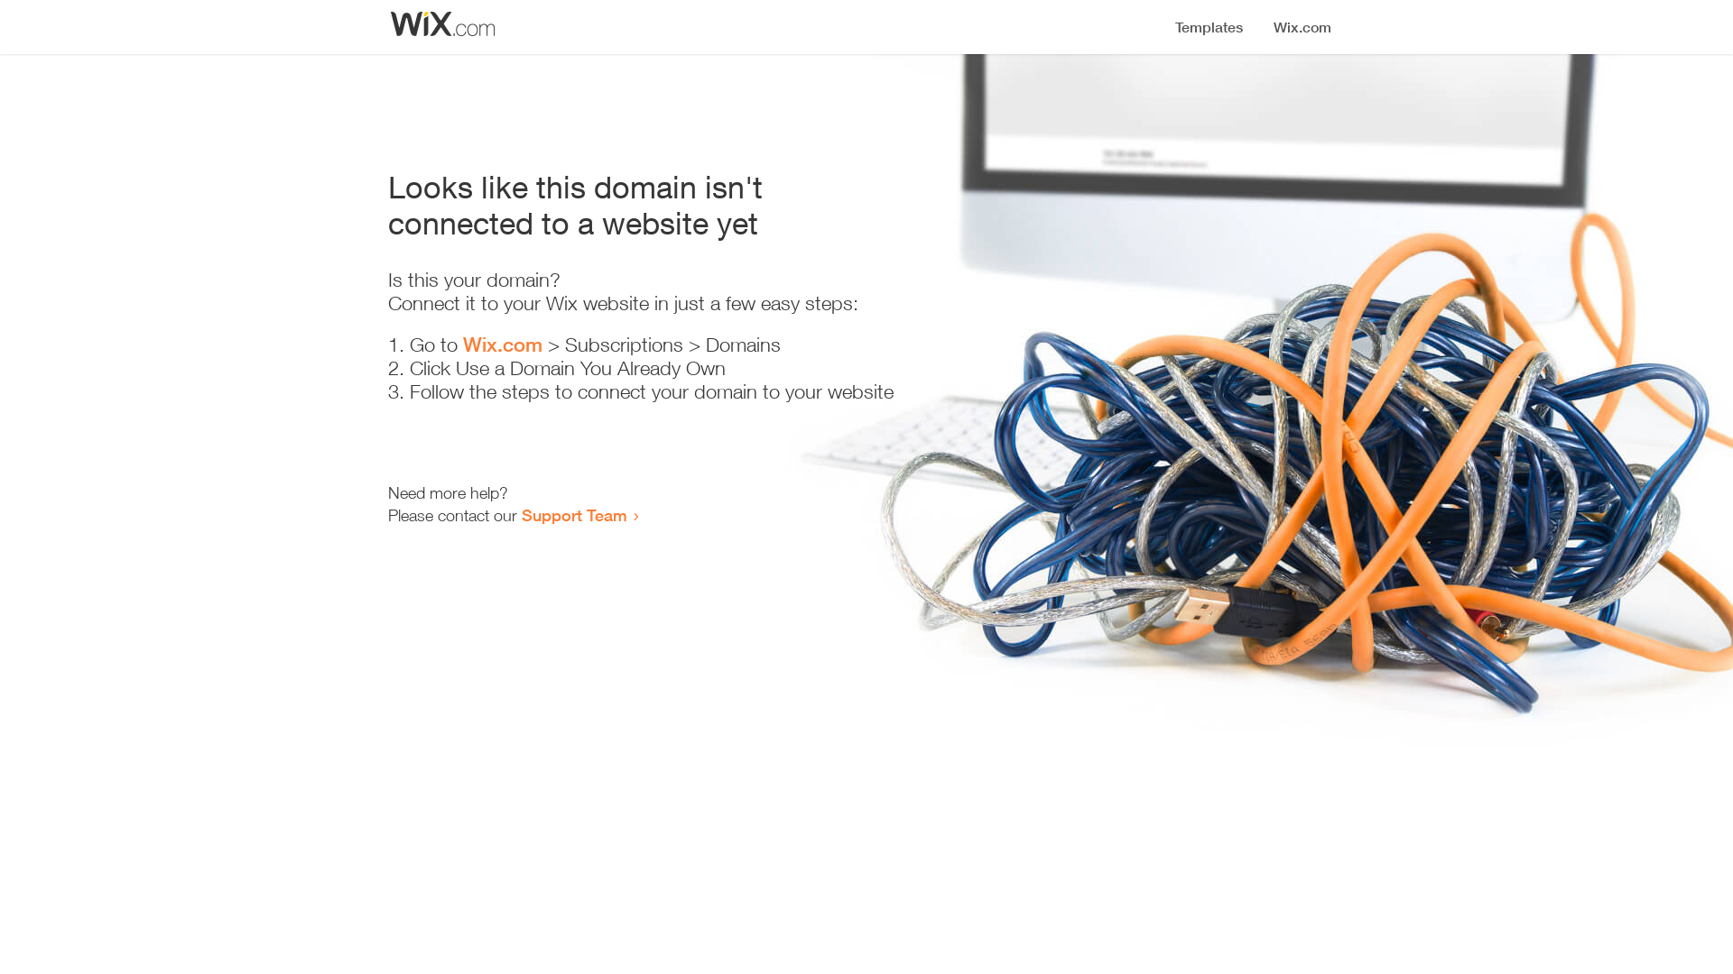  Describe the element at coordinates (574, 515) in the screenshot. I see `Support Team` at that location.